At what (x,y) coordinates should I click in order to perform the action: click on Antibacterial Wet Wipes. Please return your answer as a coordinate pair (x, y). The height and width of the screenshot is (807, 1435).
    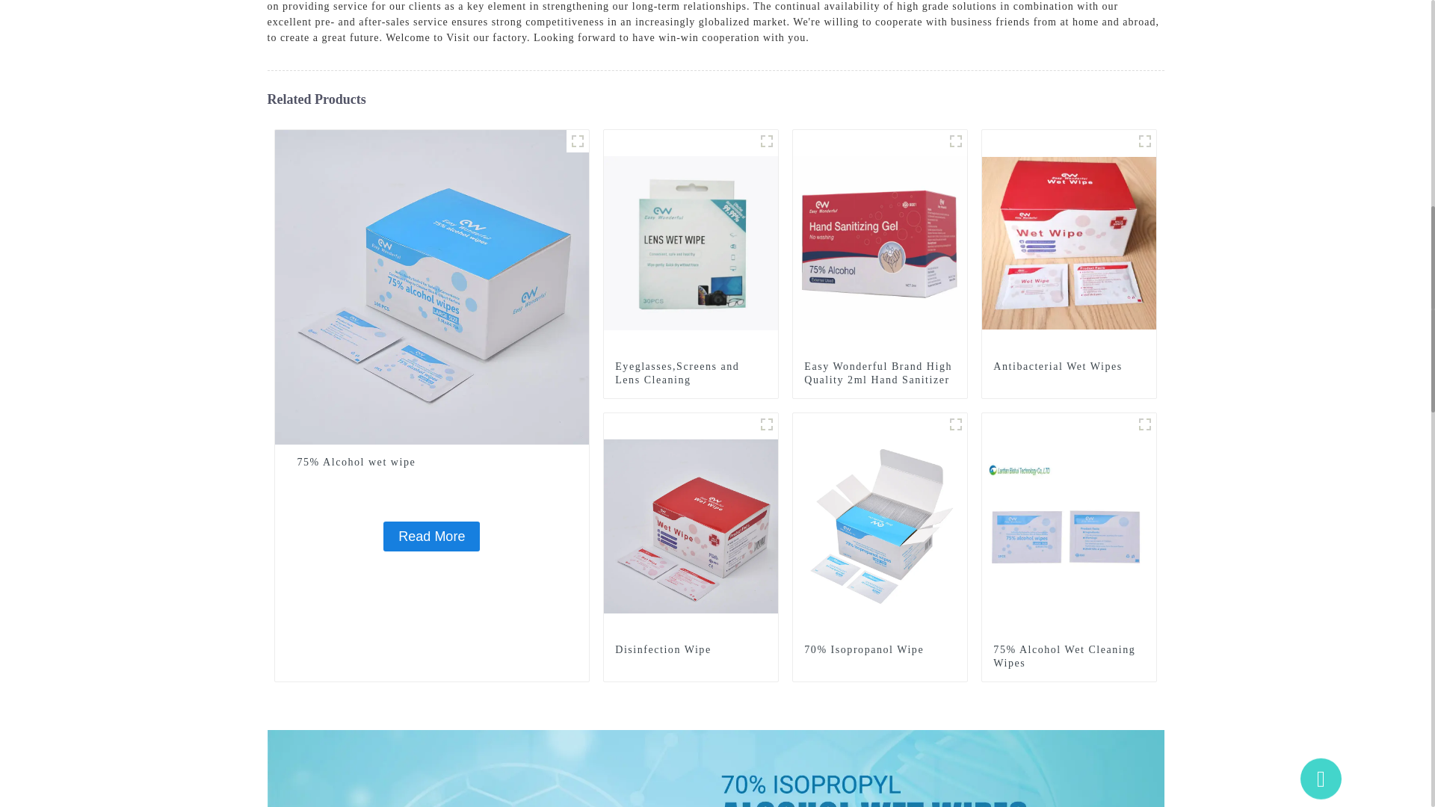
    Looking at the image, I should click on (1069, 366).